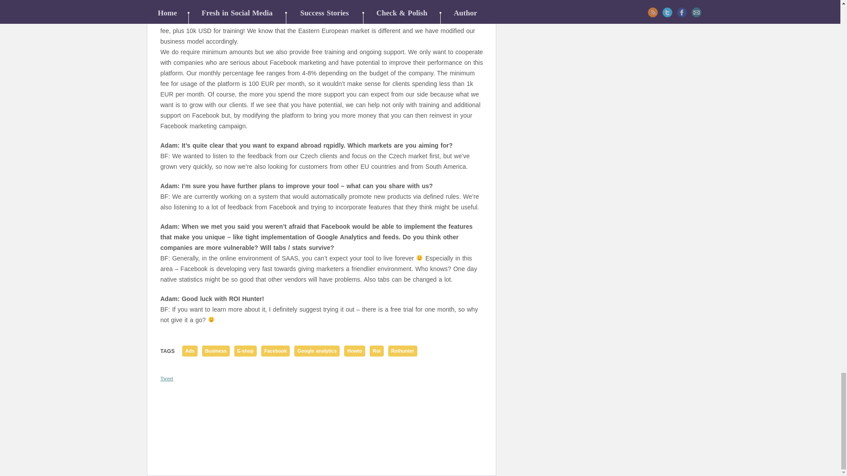 The image size is (847, 476). What do you see at coordinates (275, 351) in the screenshot?
I see `Facebook` at bounding box center [275, 351].